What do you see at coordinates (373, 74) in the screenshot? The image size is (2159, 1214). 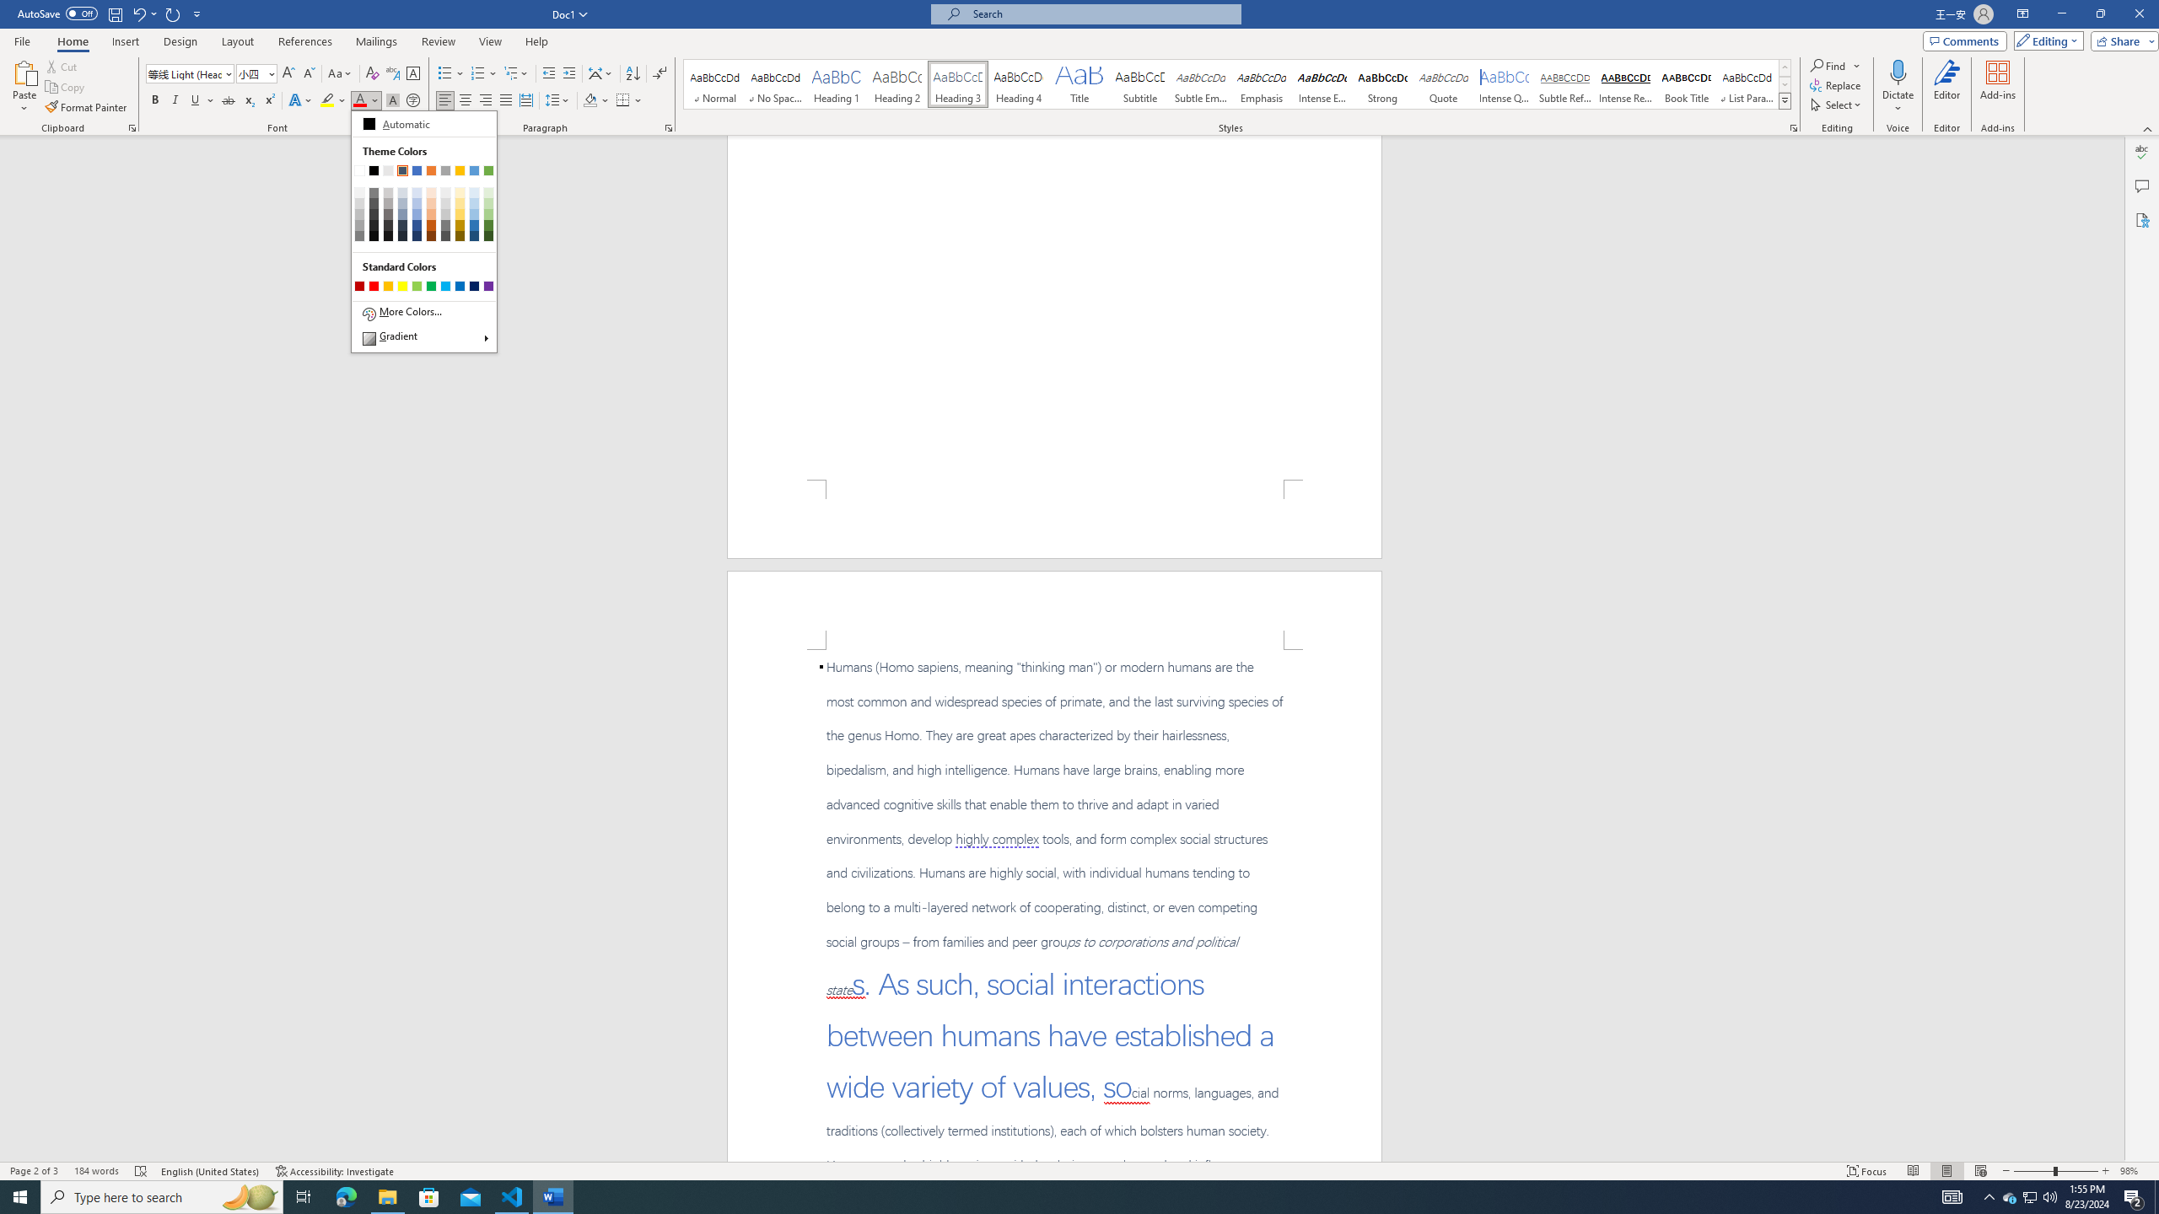 I see `Clear Formatting` at bounding box center [373, 74].